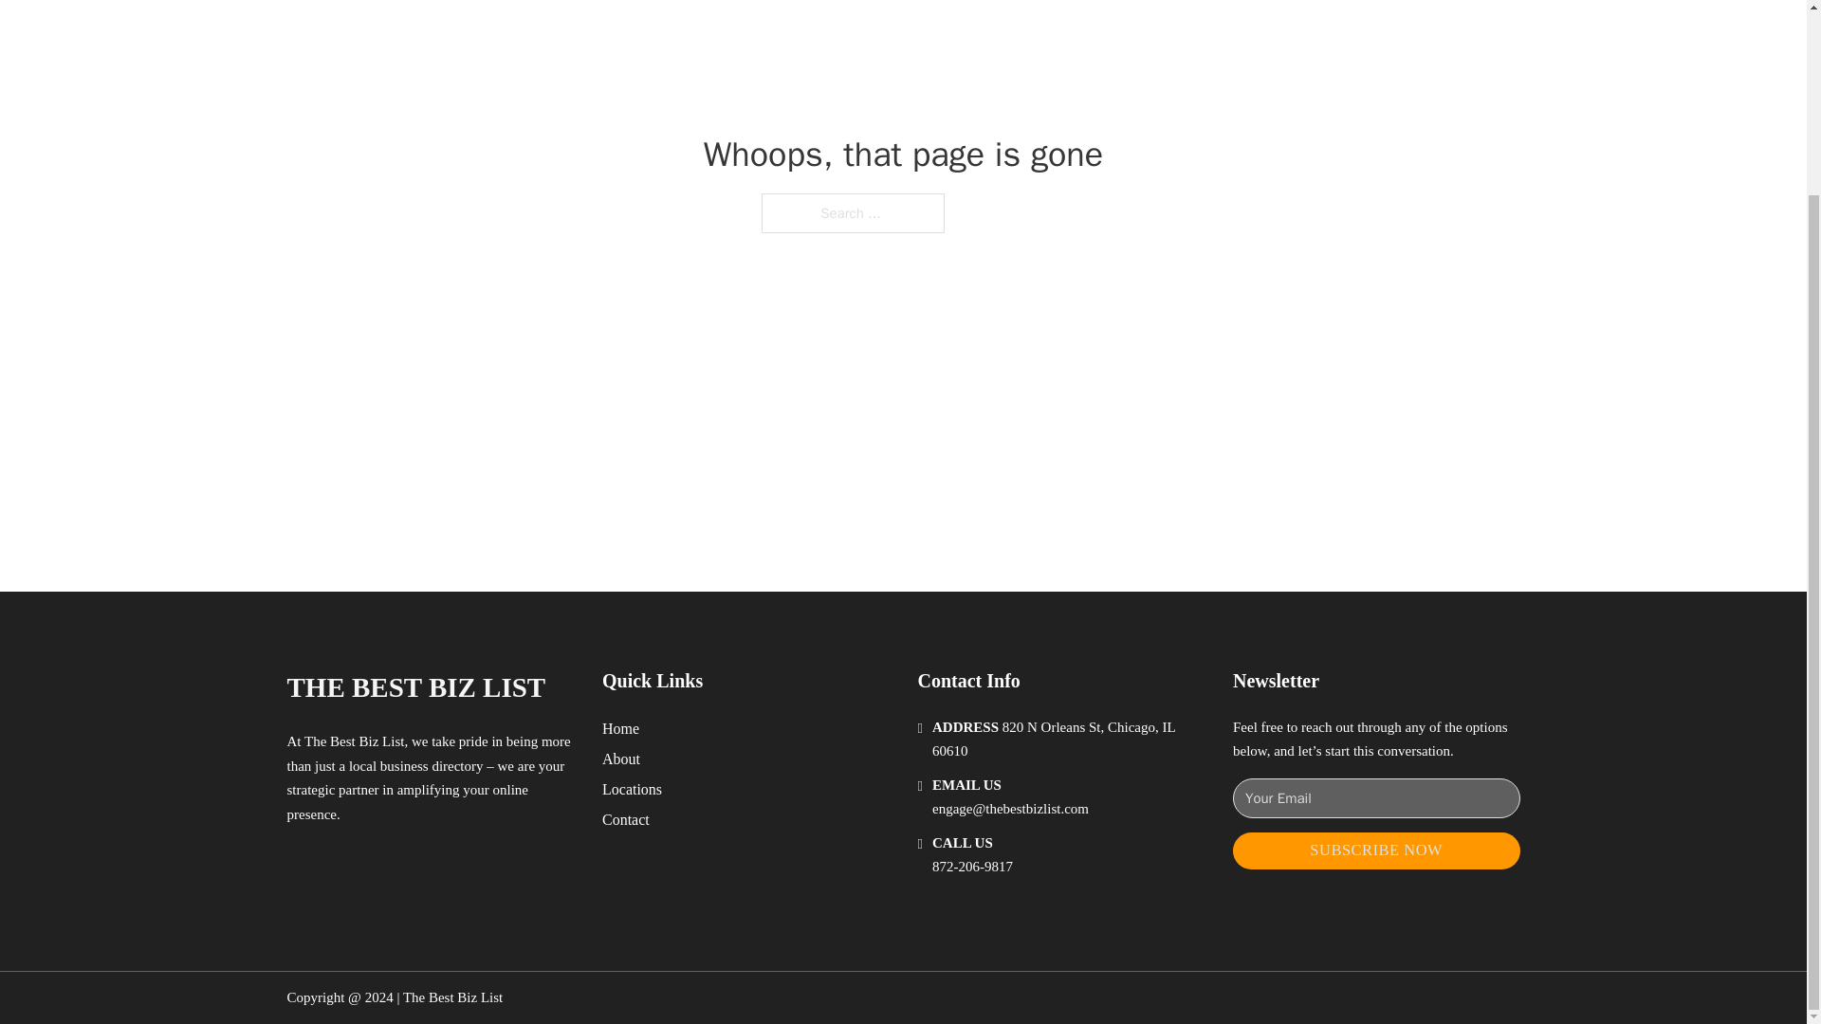 This screenshot has width=1821, height=1024. Describe the element at coordinates (1376, 850) in the screenshot. I see `SUBSCRIBE NOW` at that location.